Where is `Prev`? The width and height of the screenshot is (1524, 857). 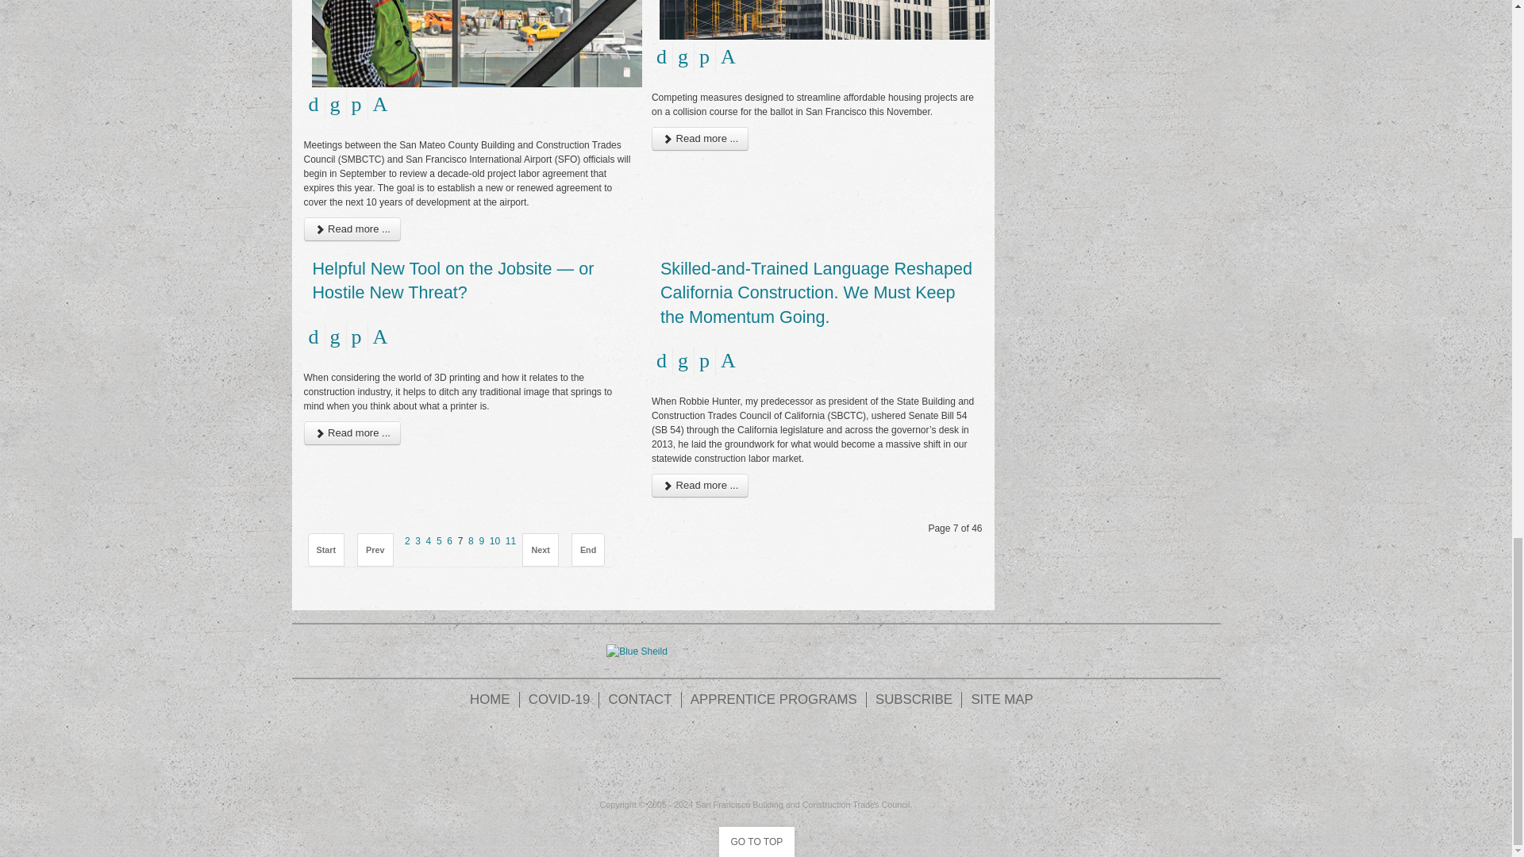 Prev is located at coordinates (375, 549).